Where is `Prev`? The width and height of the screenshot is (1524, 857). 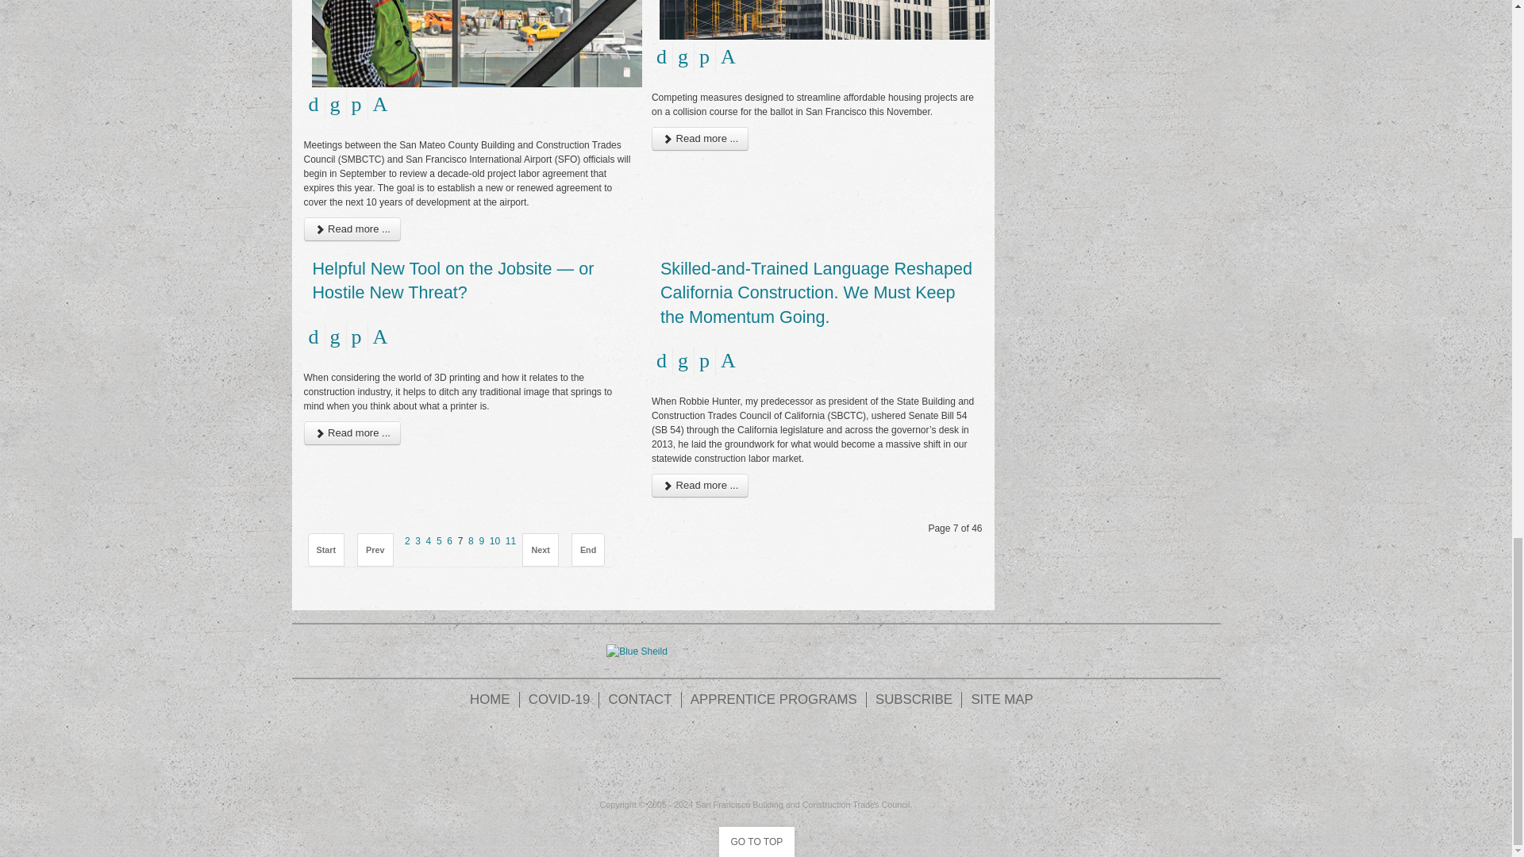 Prev is located at coordinates (375, 549).